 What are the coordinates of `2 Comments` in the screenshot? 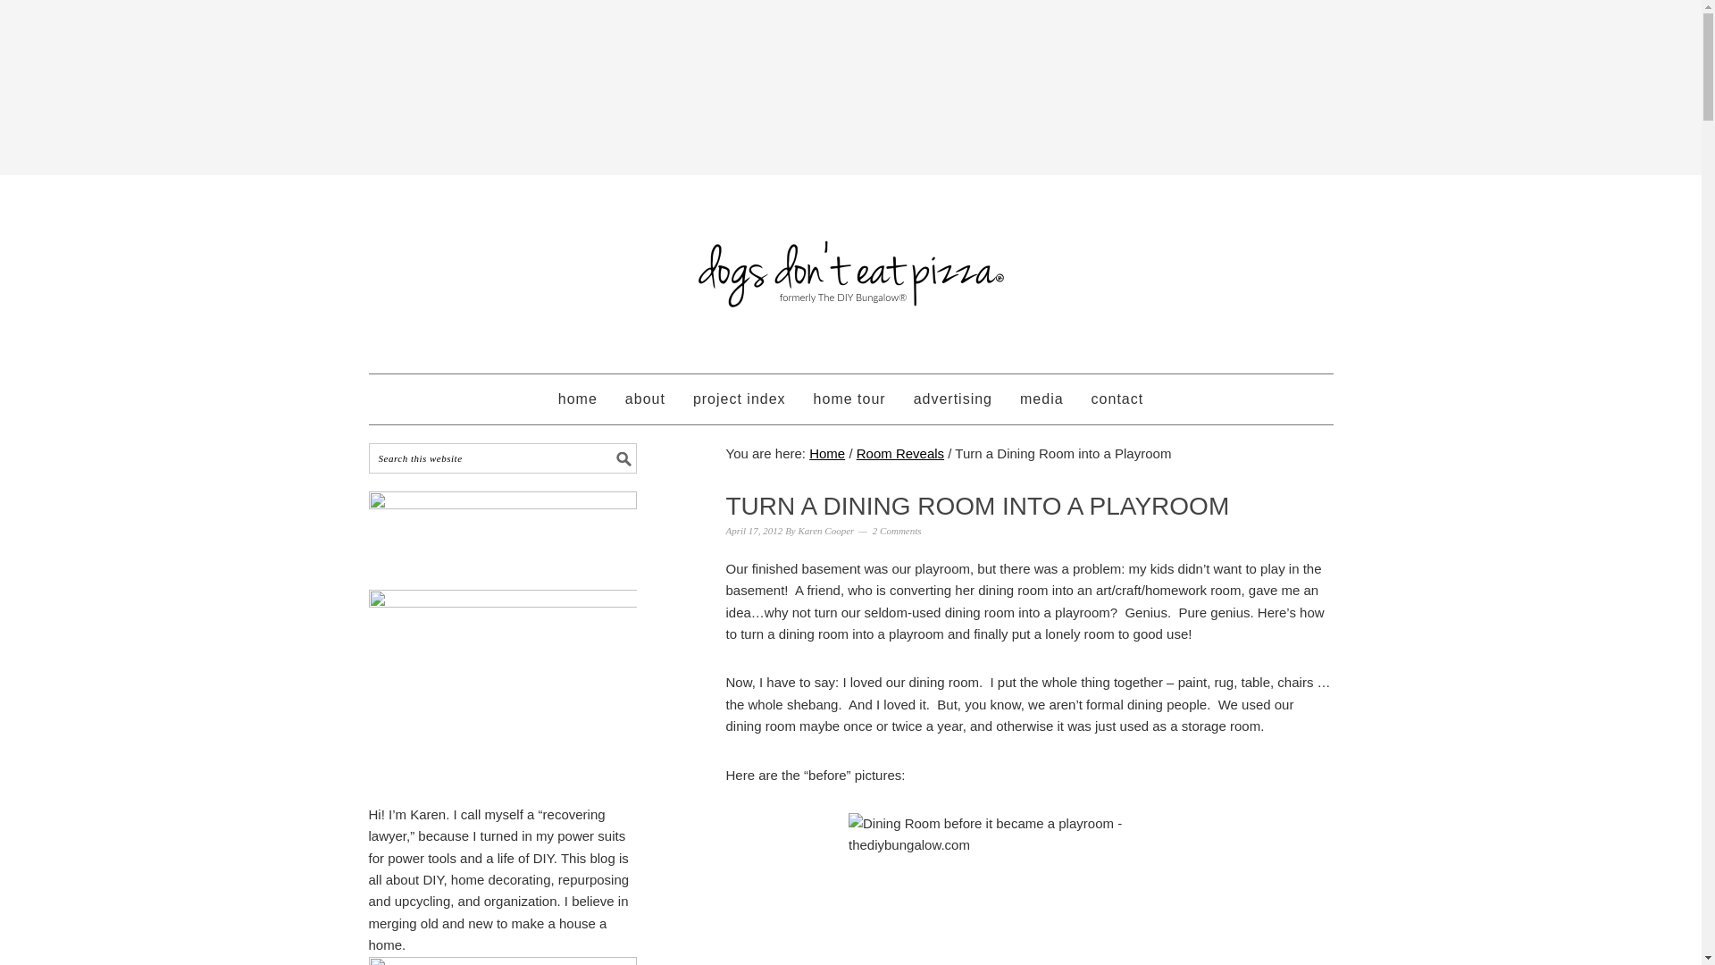 It's located at (897, 531).